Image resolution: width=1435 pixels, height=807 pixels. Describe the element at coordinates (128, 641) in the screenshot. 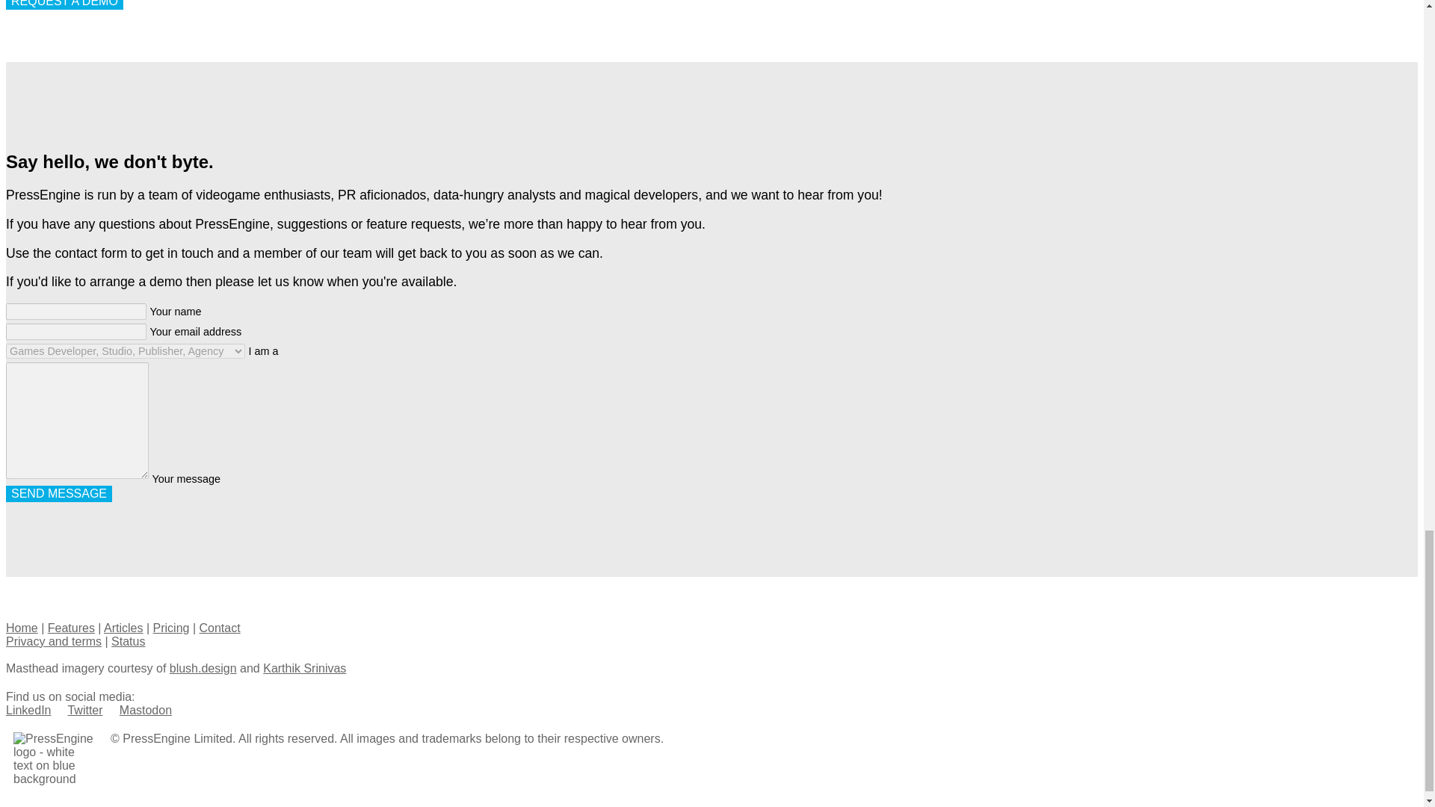

I see `Status` at that location.